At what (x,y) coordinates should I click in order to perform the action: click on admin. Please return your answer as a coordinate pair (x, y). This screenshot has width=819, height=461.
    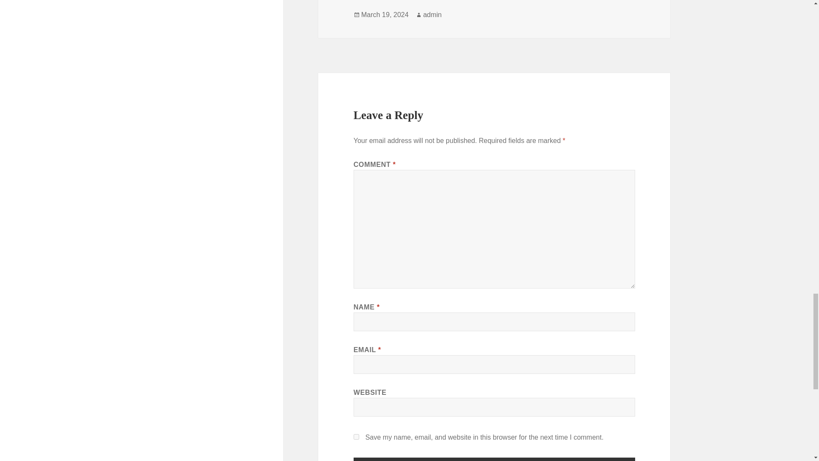
    Looking at the image, I should click on (433, 15).